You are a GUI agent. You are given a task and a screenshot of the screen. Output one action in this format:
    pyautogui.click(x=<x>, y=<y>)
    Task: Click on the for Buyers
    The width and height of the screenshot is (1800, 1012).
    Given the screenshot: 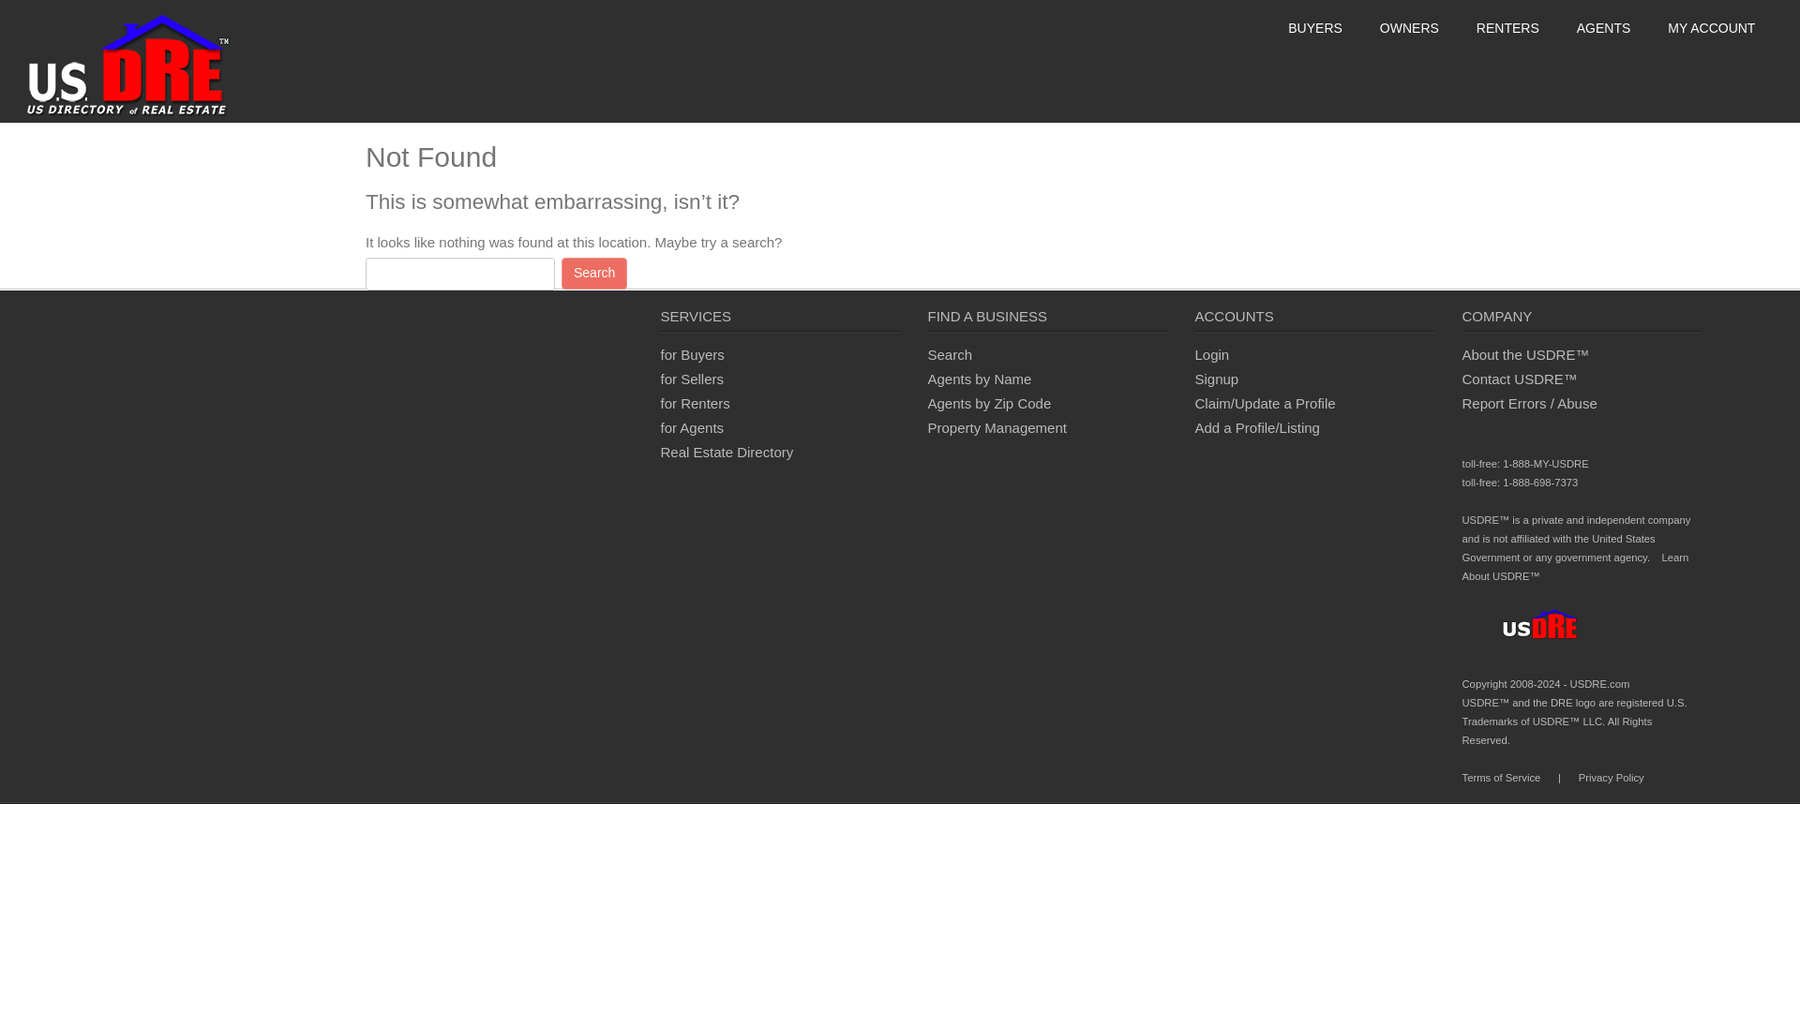 What is the action you would take?
    pyautogui.click(x=692, y=354)
    